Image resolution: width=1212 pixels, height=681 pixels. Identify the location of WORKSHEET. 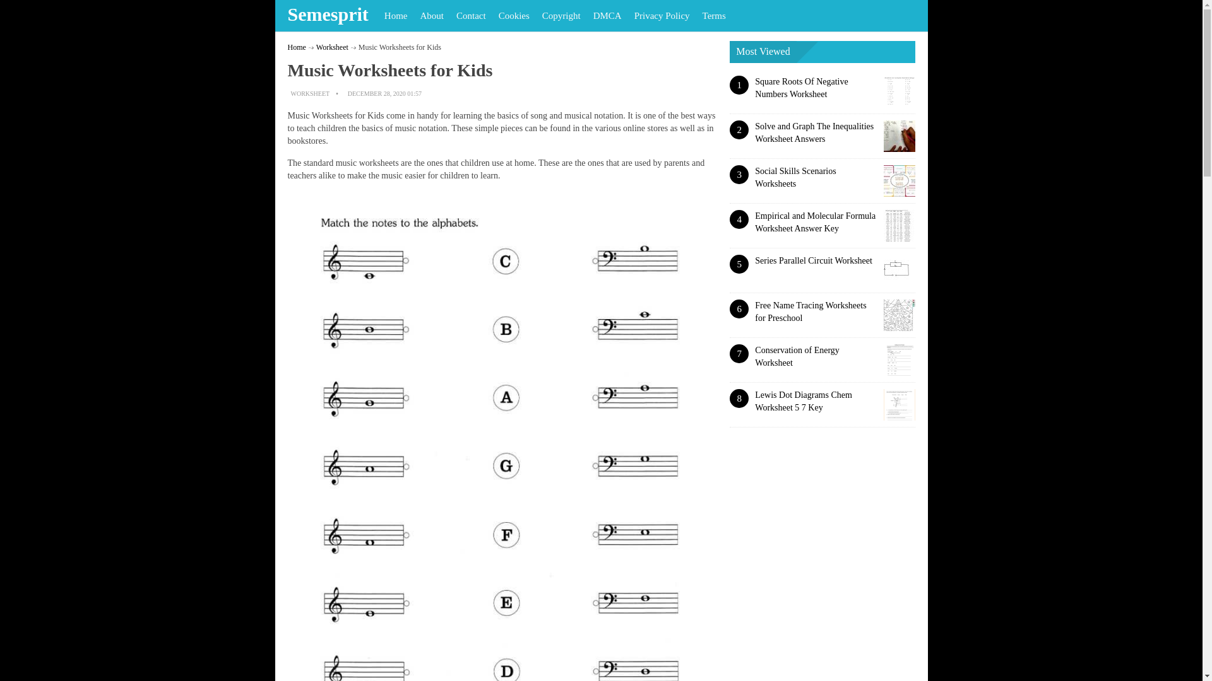
(310, 93).